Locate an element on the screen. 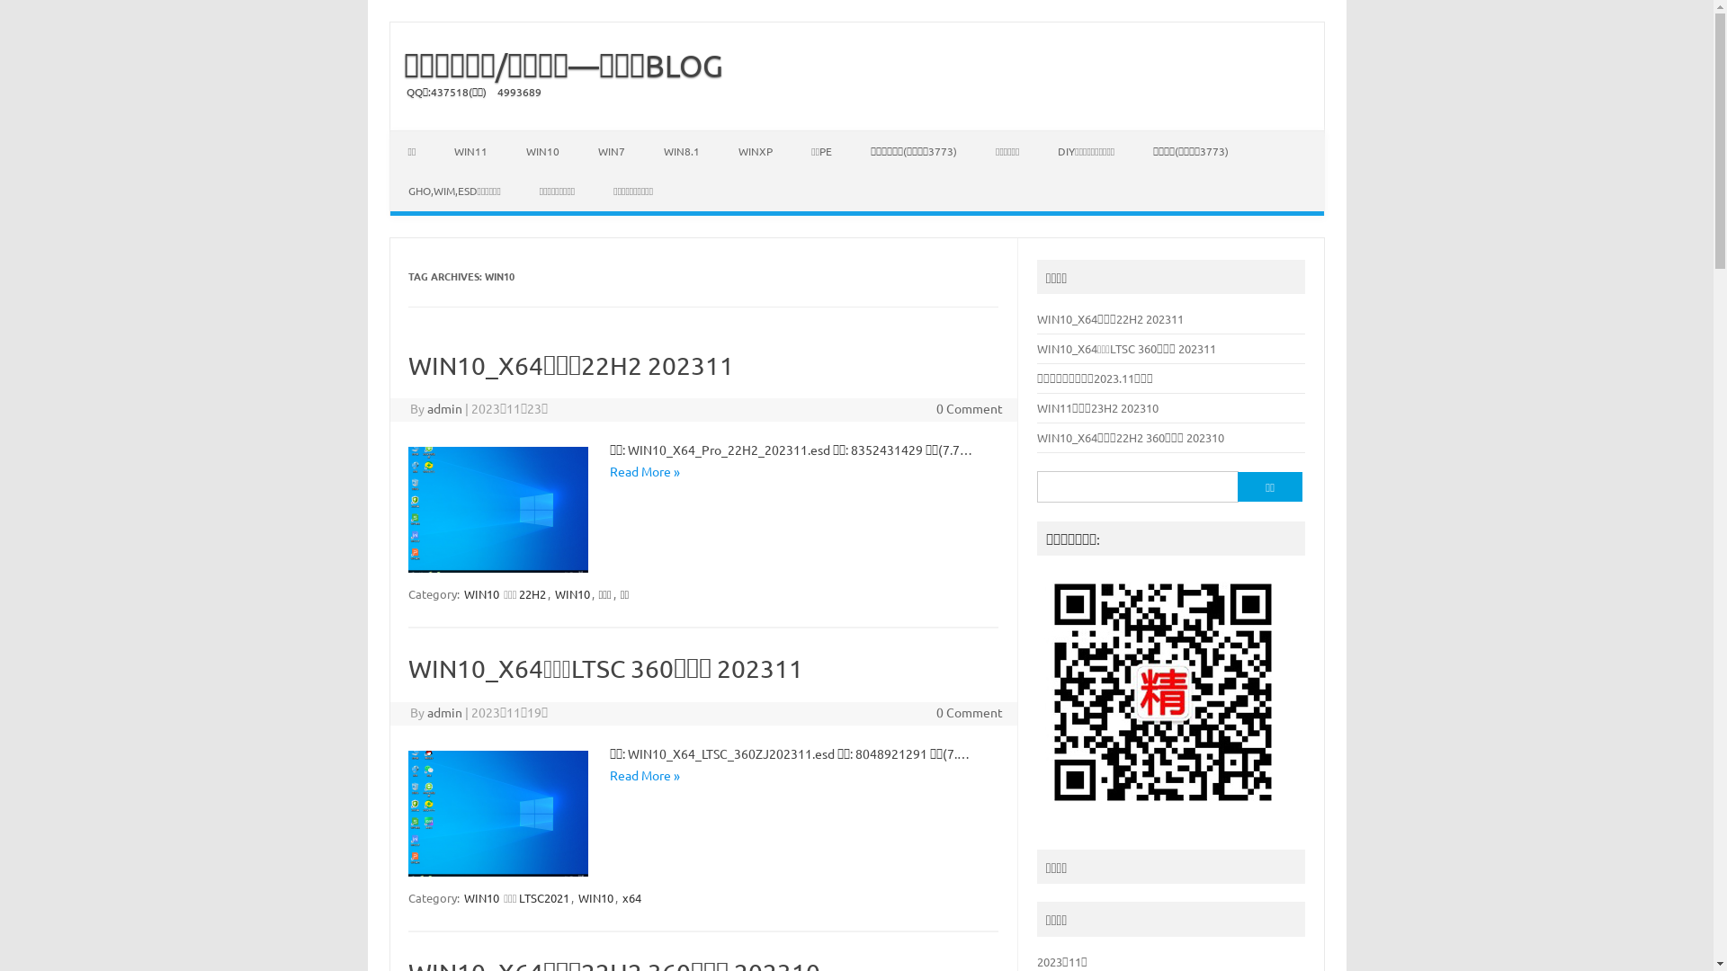  admin is located at coordinates (444, 408).